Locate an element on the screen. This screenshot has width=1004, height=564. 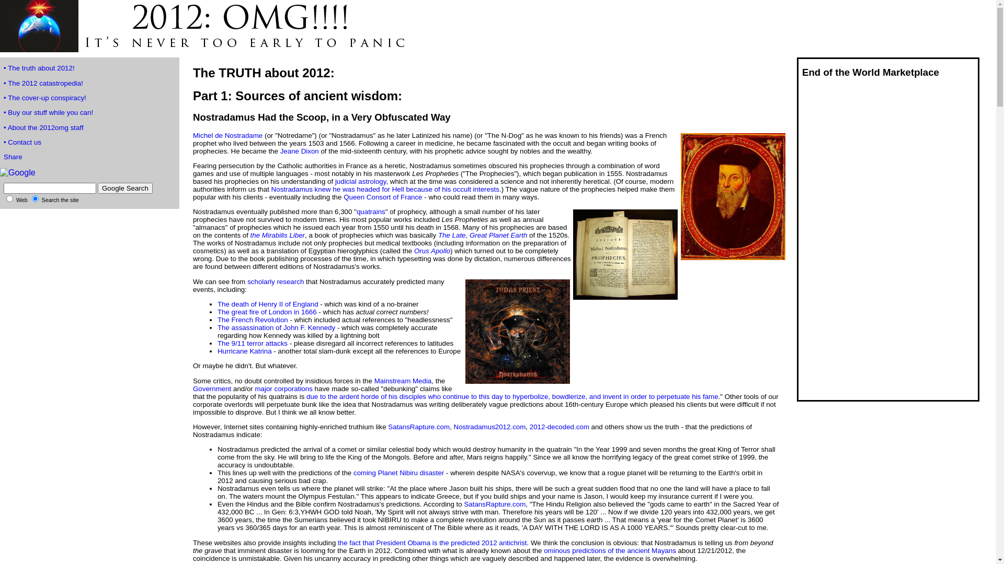
Google Search is located at coordinates (125, 188).